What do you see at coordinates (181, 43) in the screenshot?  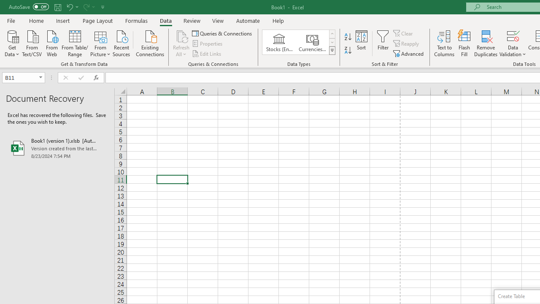 I see `Refresh All` at bounding box center [181, 43].